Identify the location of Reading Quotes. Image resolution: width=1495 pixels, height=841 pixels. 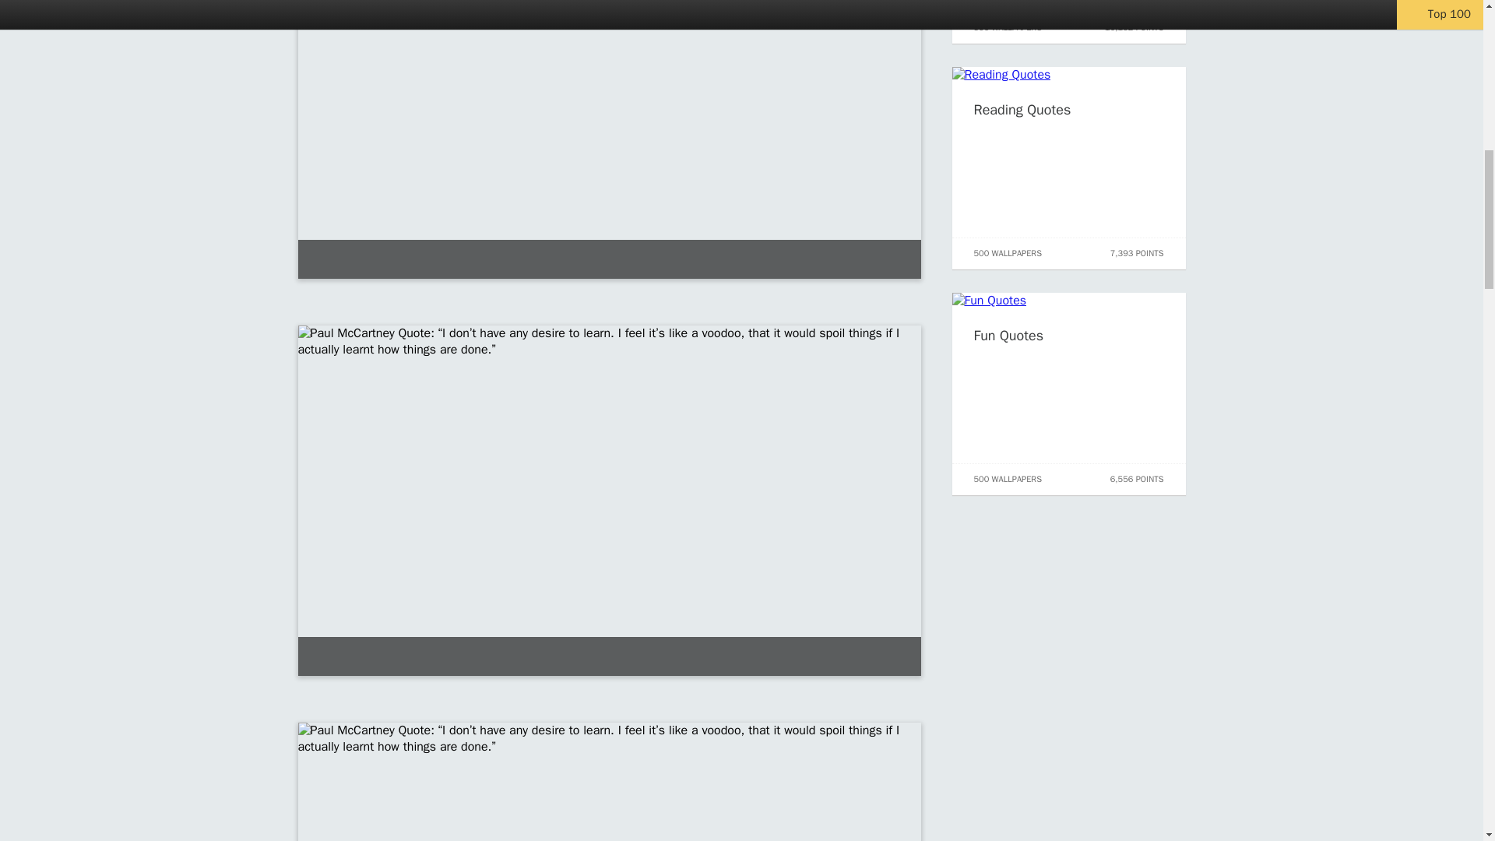
(1022, 109).